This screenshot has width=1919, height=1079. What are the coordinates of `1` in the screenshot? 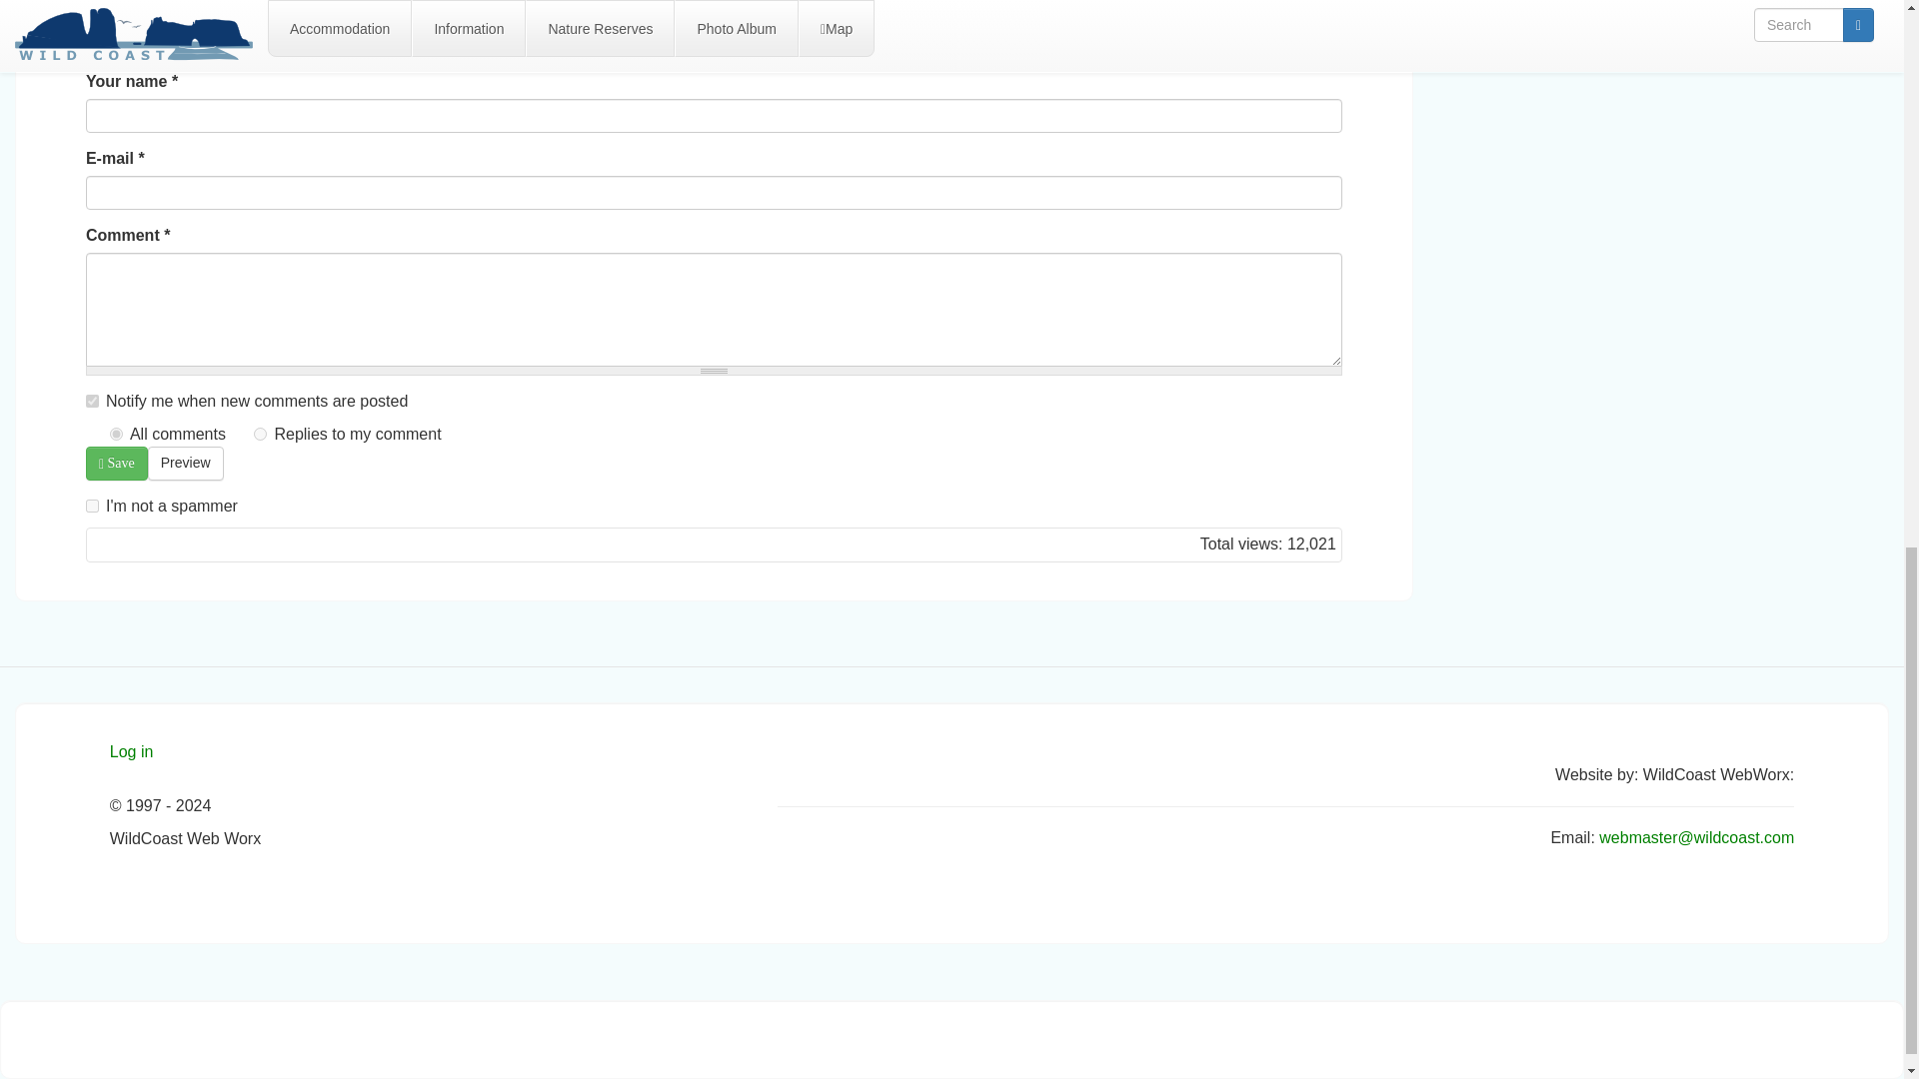 It's located at (92, 506).